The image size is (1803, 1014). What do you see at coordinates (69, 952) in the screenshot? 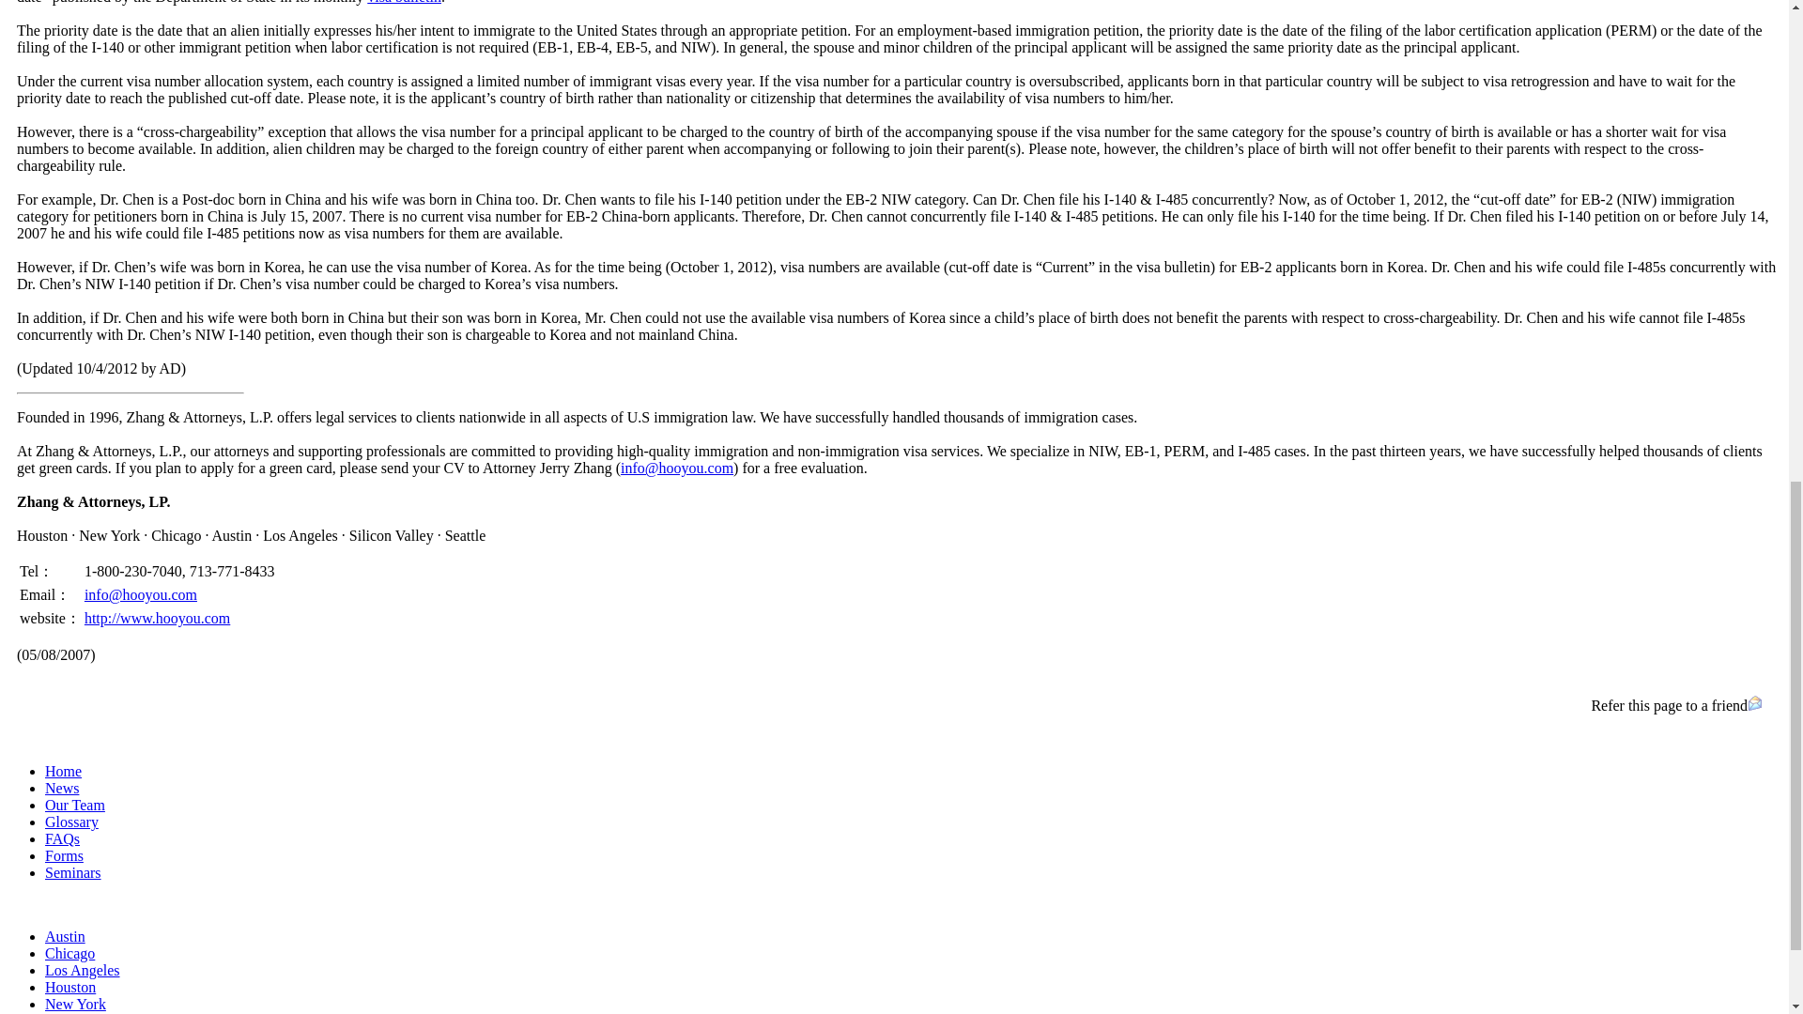
I see `Chicago` at bounding box center [69, 952].